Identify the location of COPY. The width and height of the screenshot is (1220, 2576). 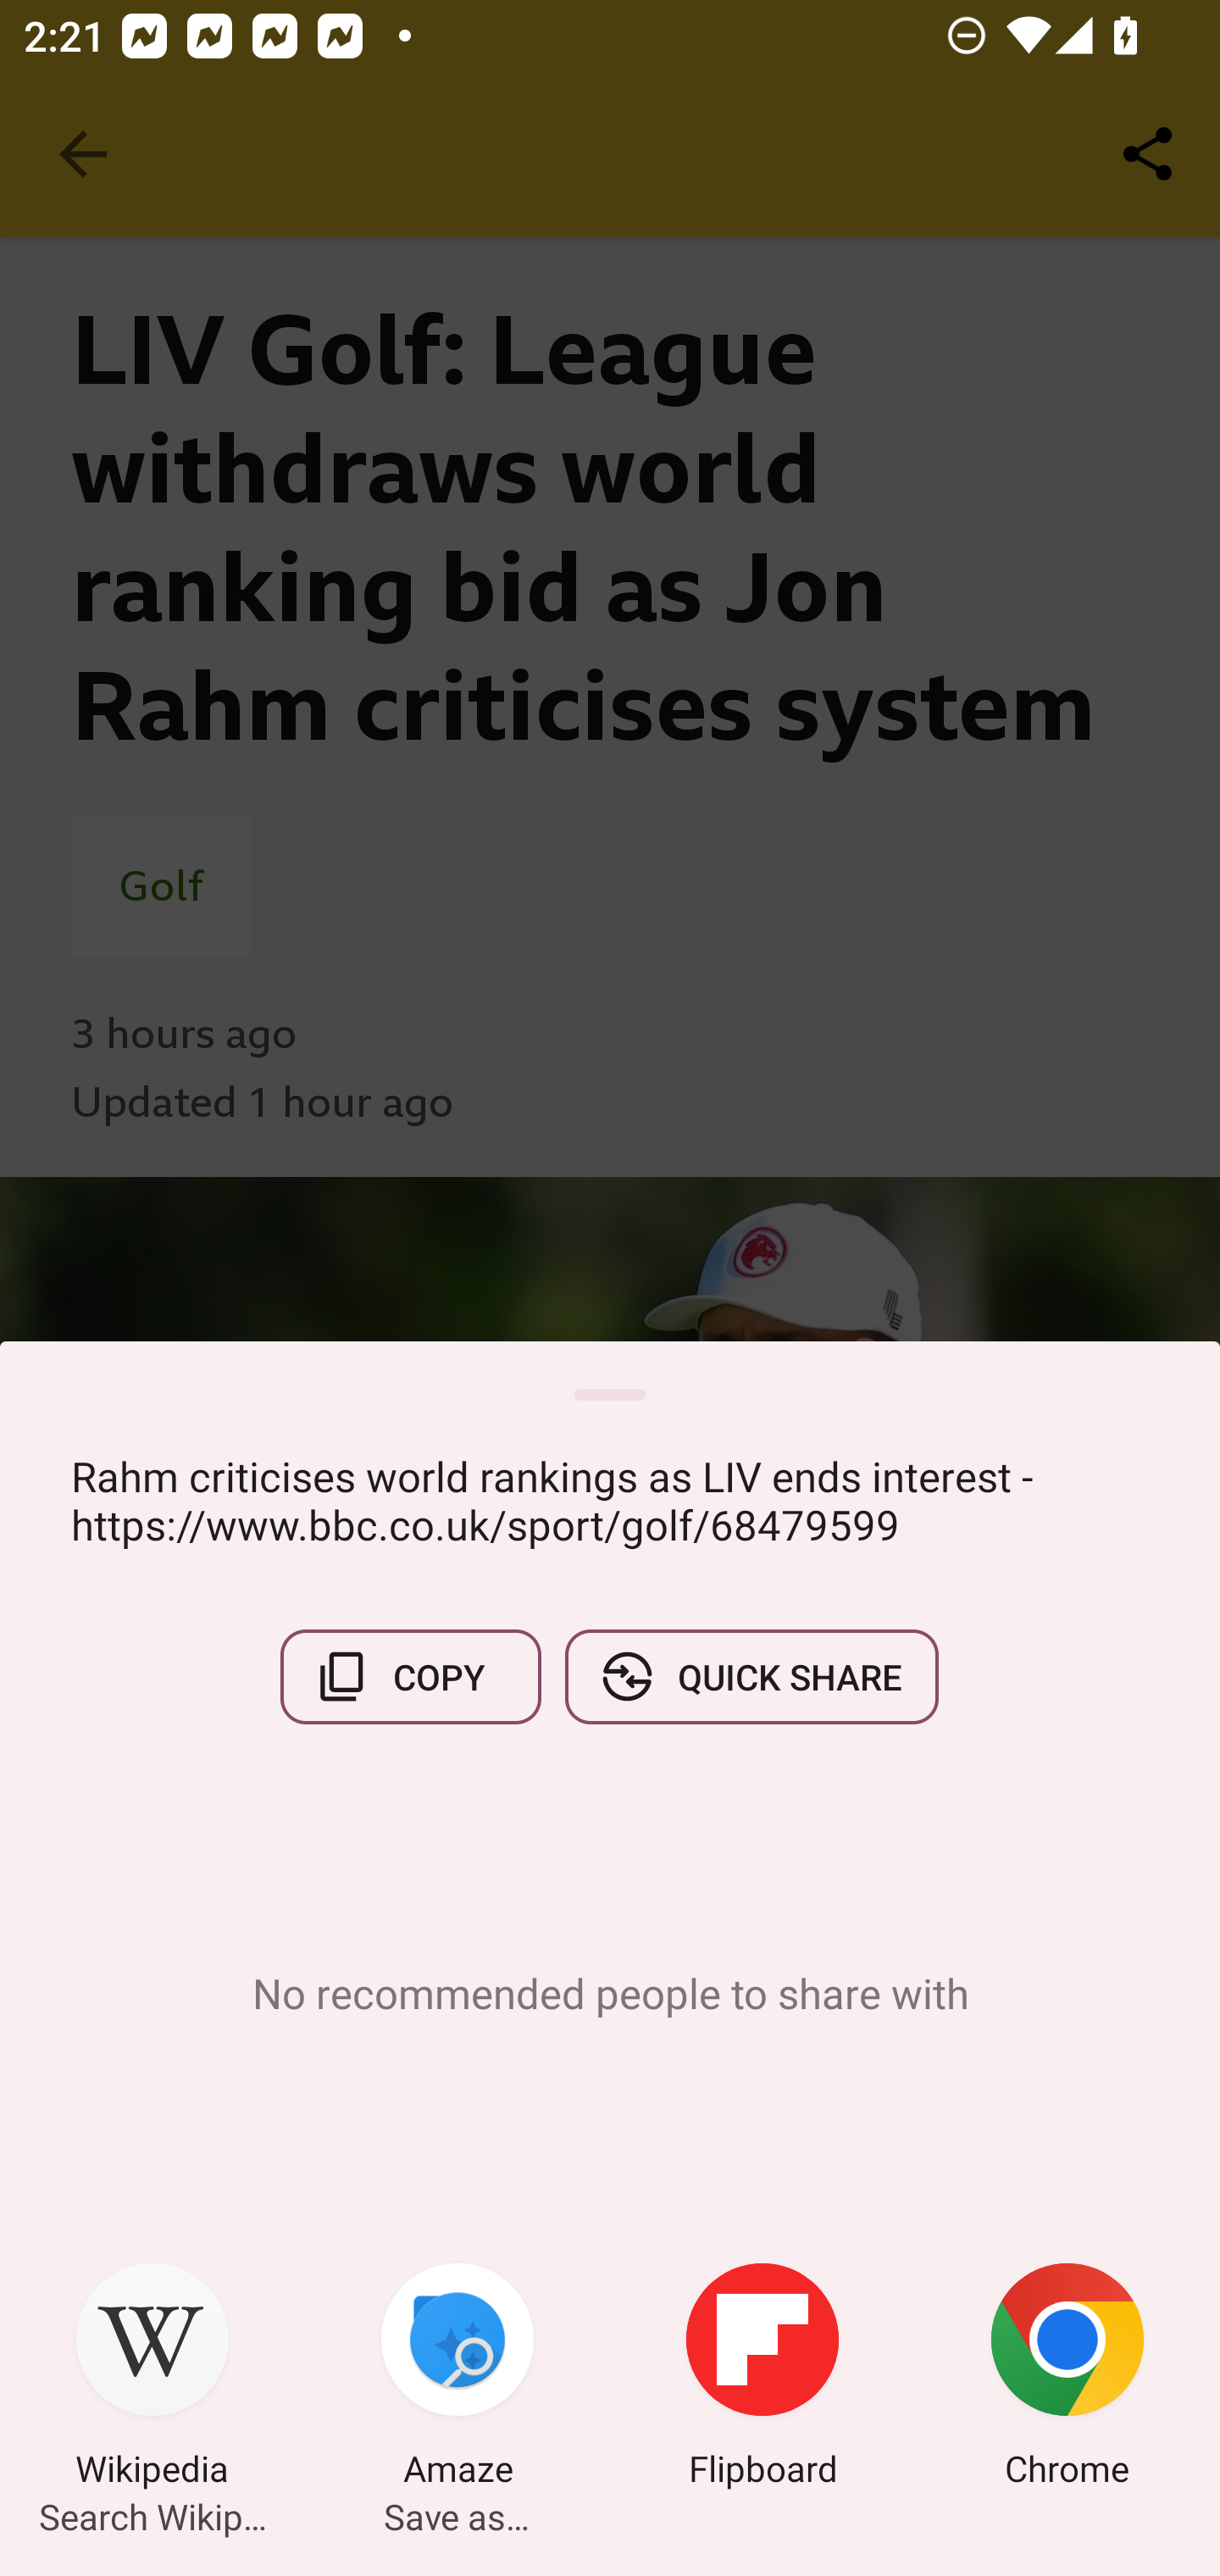
(411, 1676).